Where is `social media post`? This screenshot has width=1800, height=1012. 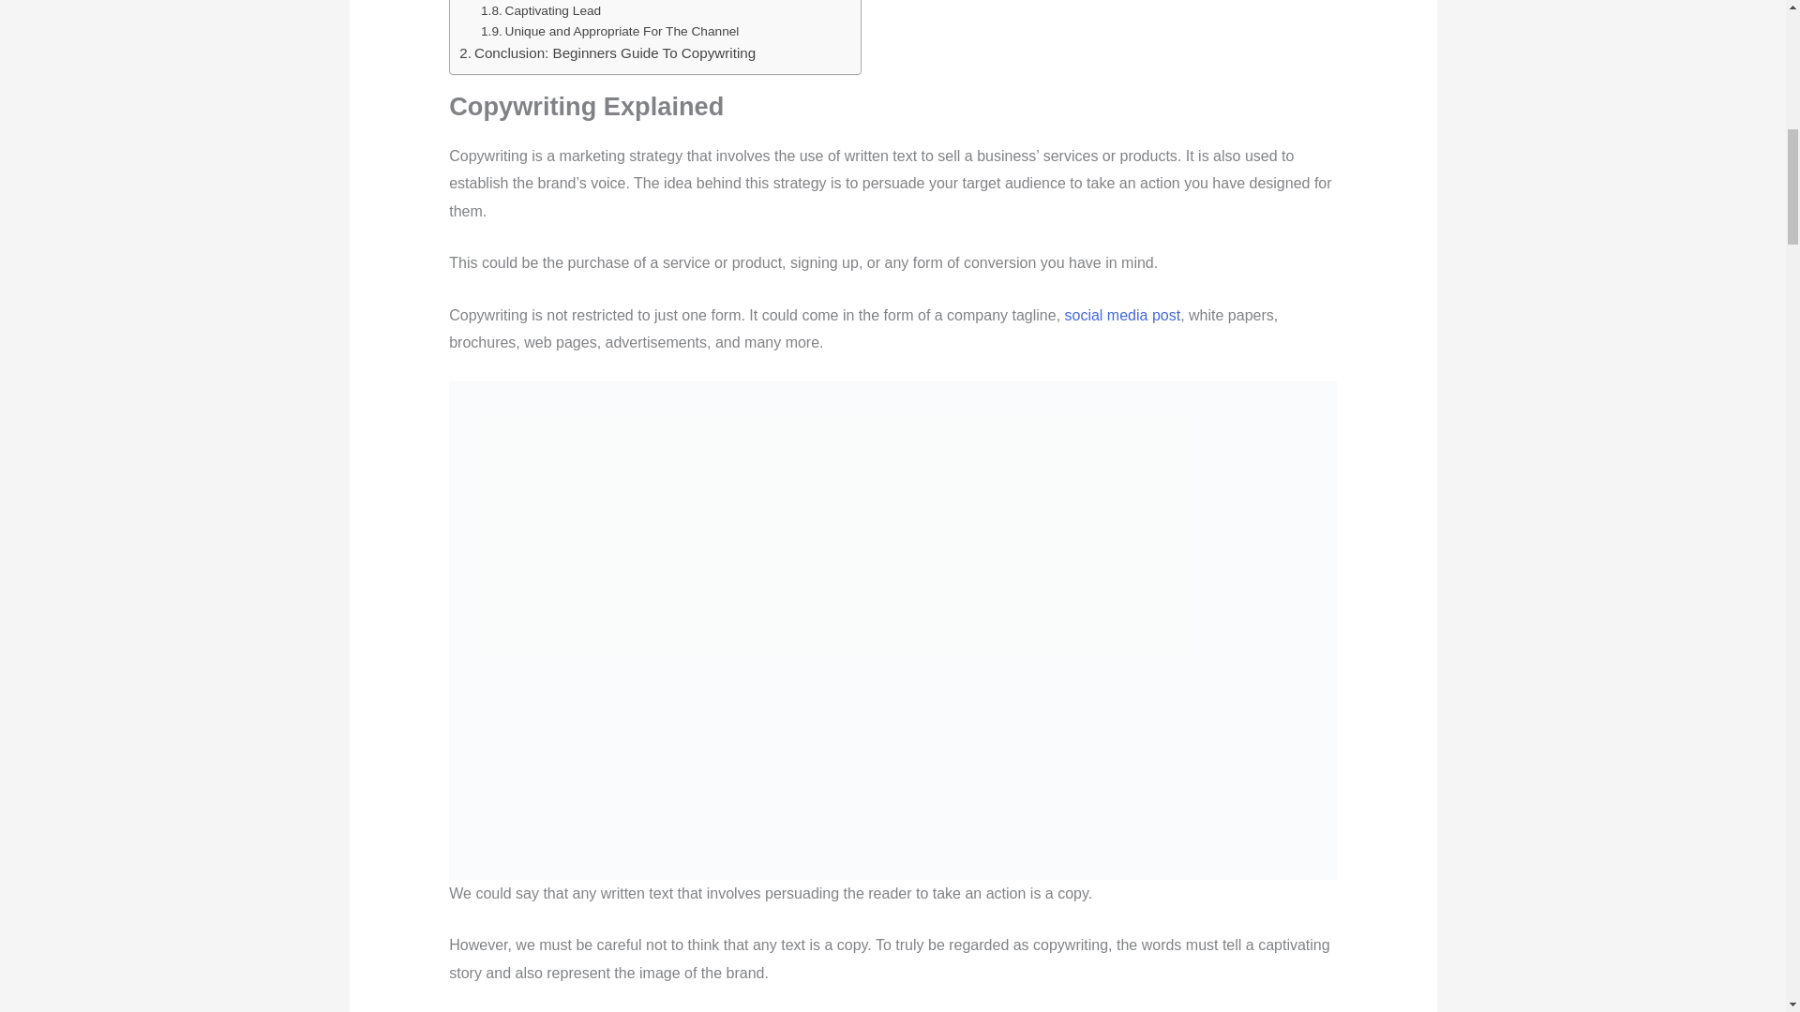
social media post is located at coordinates (1123, 315).